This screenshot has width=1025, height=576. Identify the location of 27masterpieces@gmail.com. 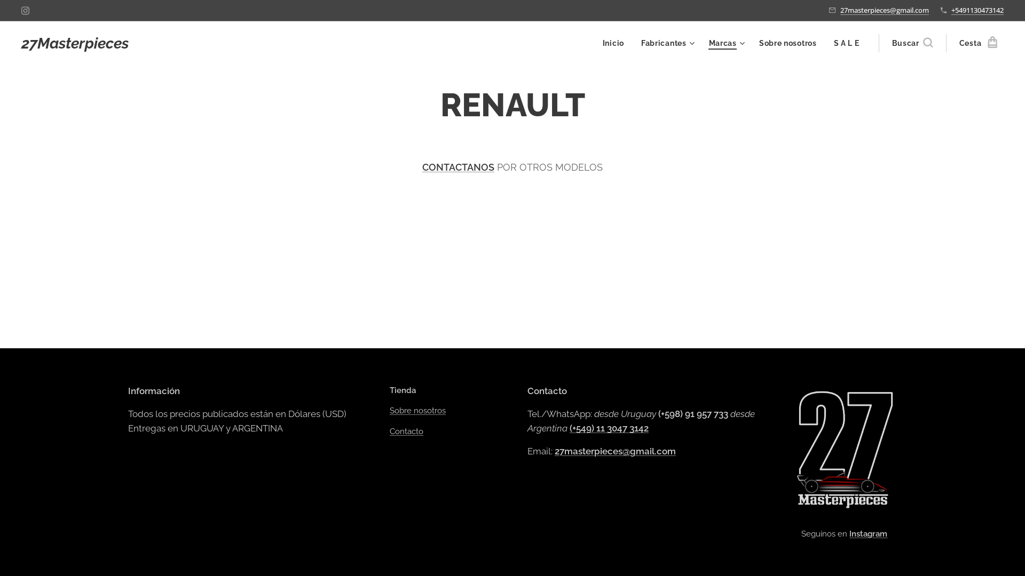
(885, 10).